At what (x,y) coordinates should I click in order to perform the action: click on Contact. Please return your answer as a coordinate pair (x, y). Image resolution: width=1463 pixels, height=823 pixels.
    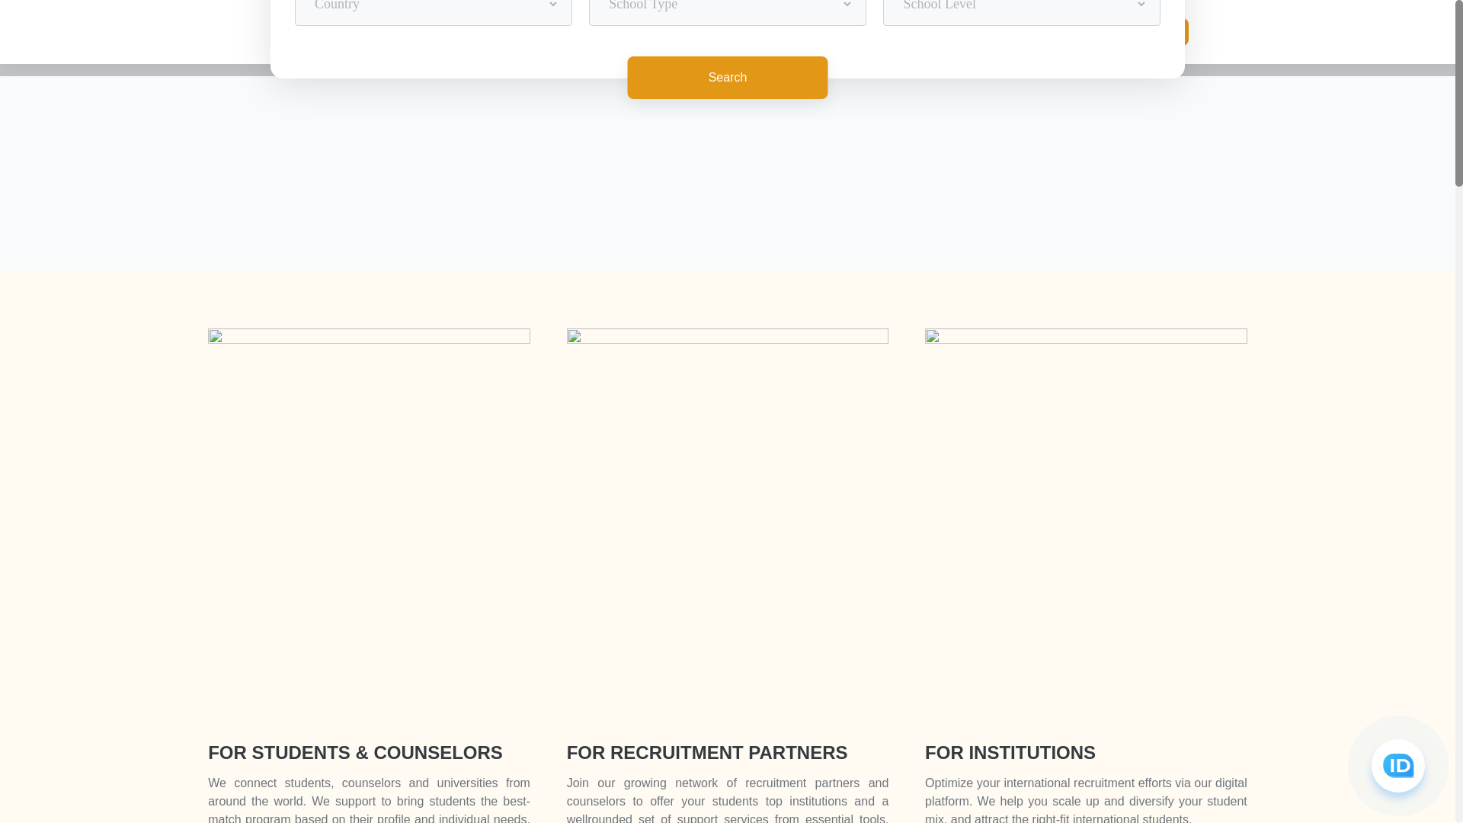
    Looking at the image, I should click on (980, 32).